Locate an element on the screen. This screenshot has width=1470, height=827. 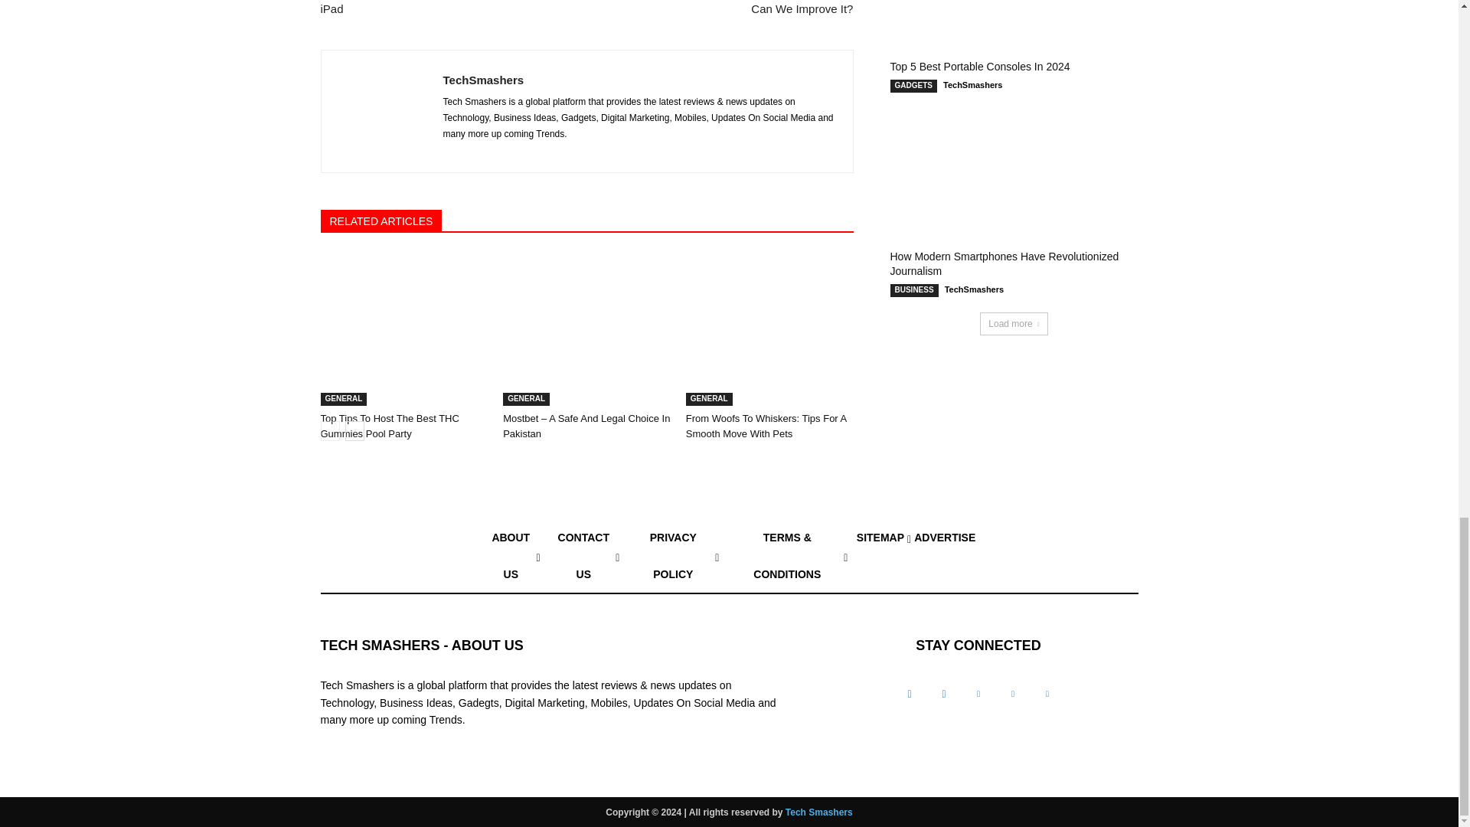
Top Tips To Host The Best THC Gummies Pool Party is located at coordinates (389, 426).